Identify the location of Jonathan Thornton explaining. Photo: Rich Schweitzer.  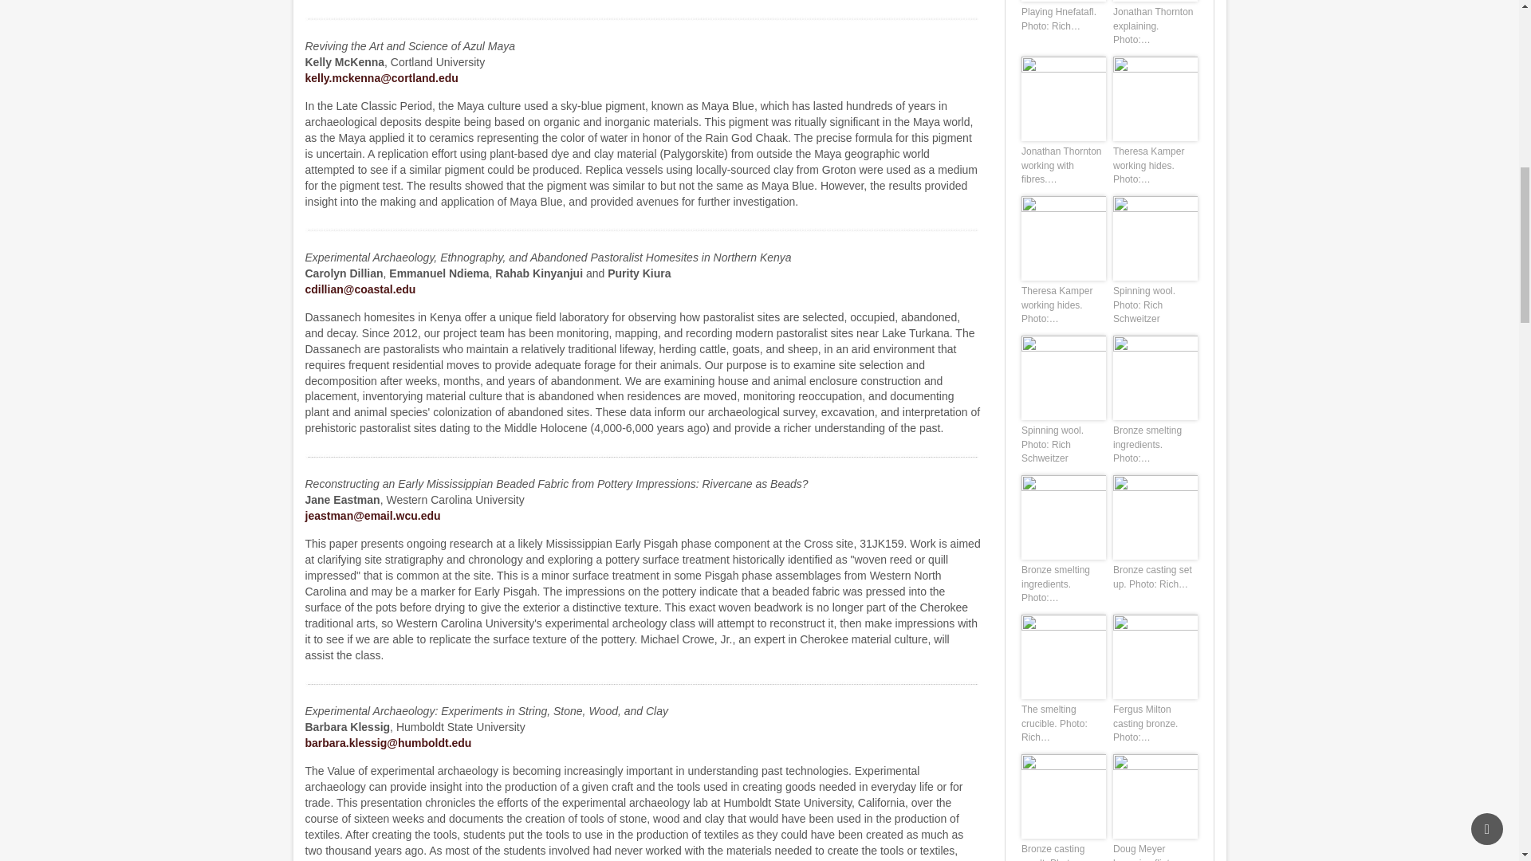
(1155, 1).